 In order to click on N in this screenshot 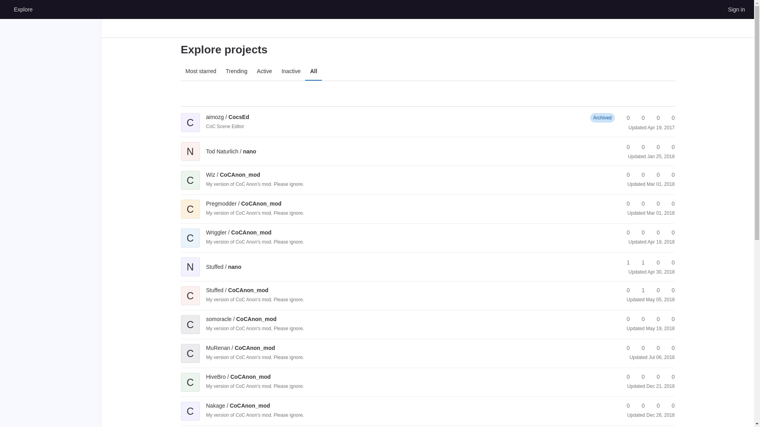, I will do `click(190, 145)`.